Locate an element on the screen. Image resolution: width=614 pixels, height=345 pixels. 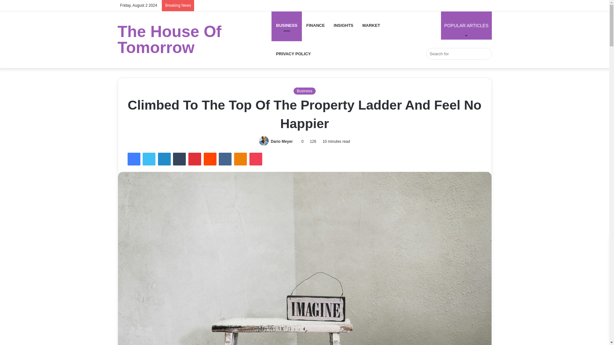
Search for is located at coordinates (459, 54).